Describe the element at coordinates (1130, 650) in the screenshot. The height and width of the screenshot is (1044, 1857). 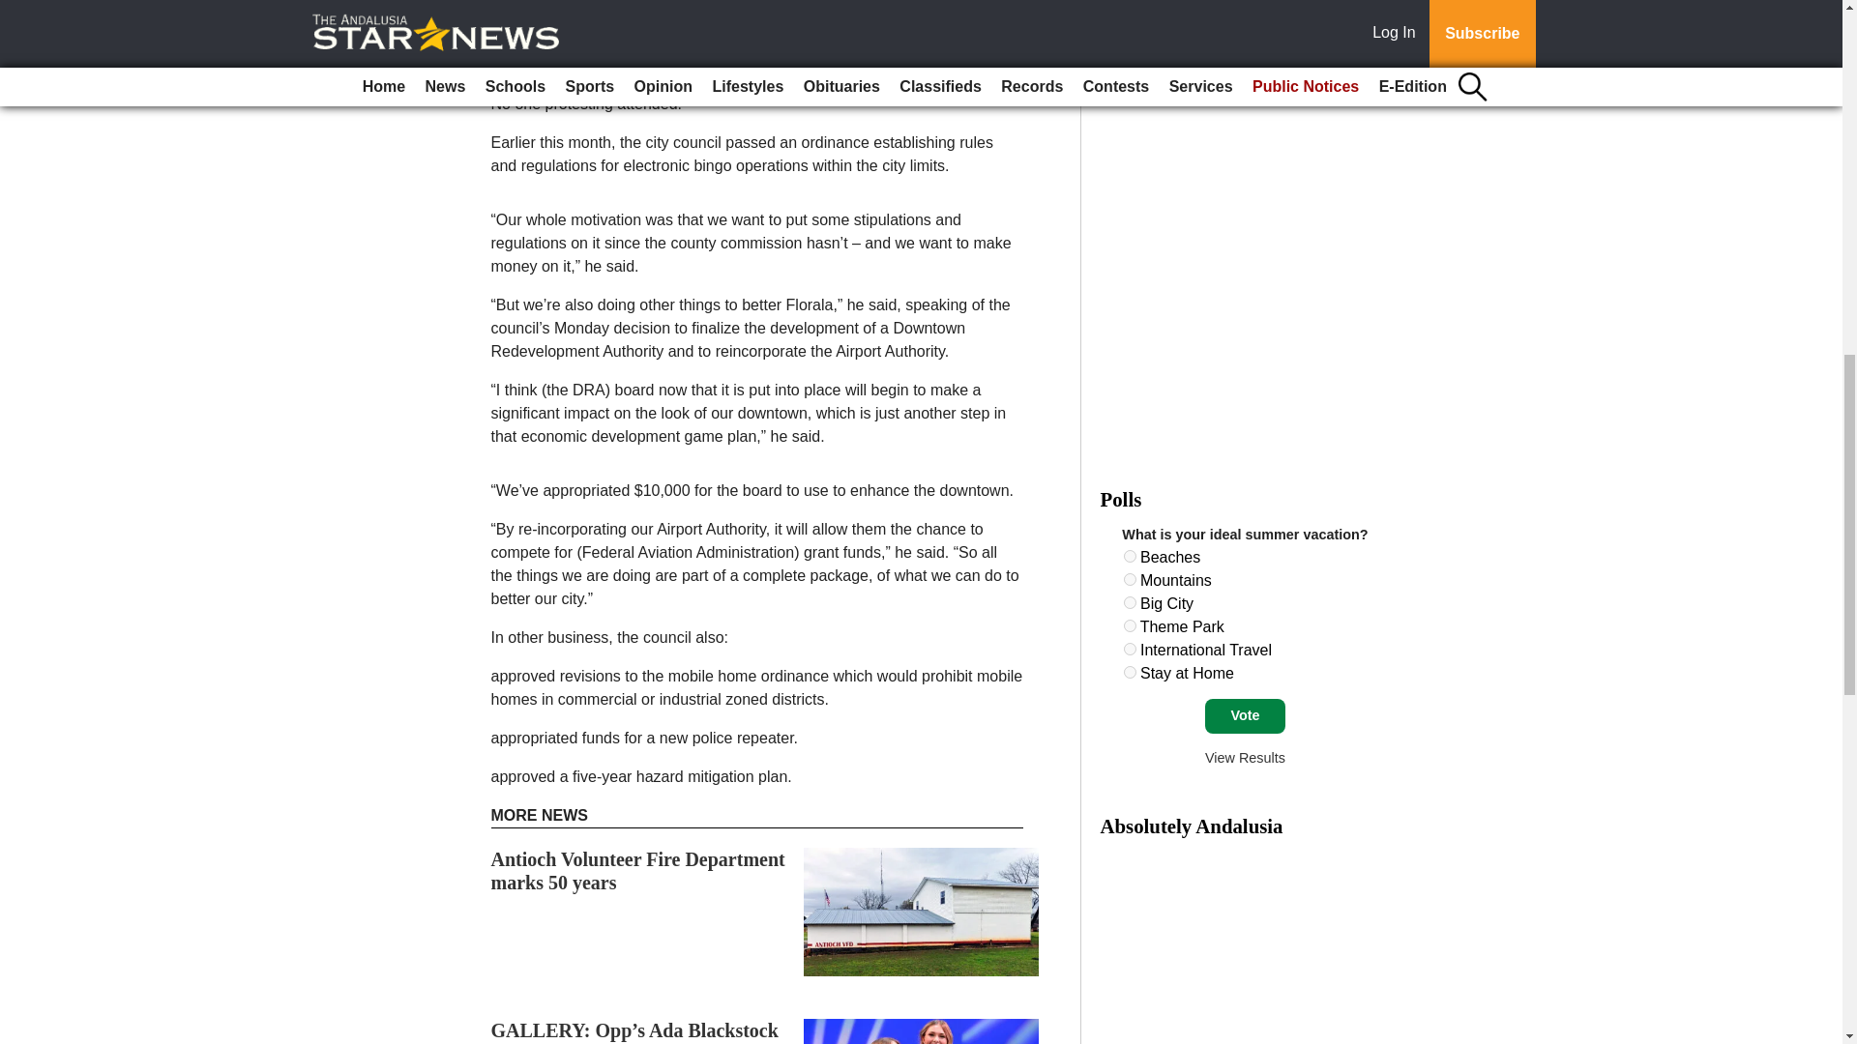
I see `748` at that location.